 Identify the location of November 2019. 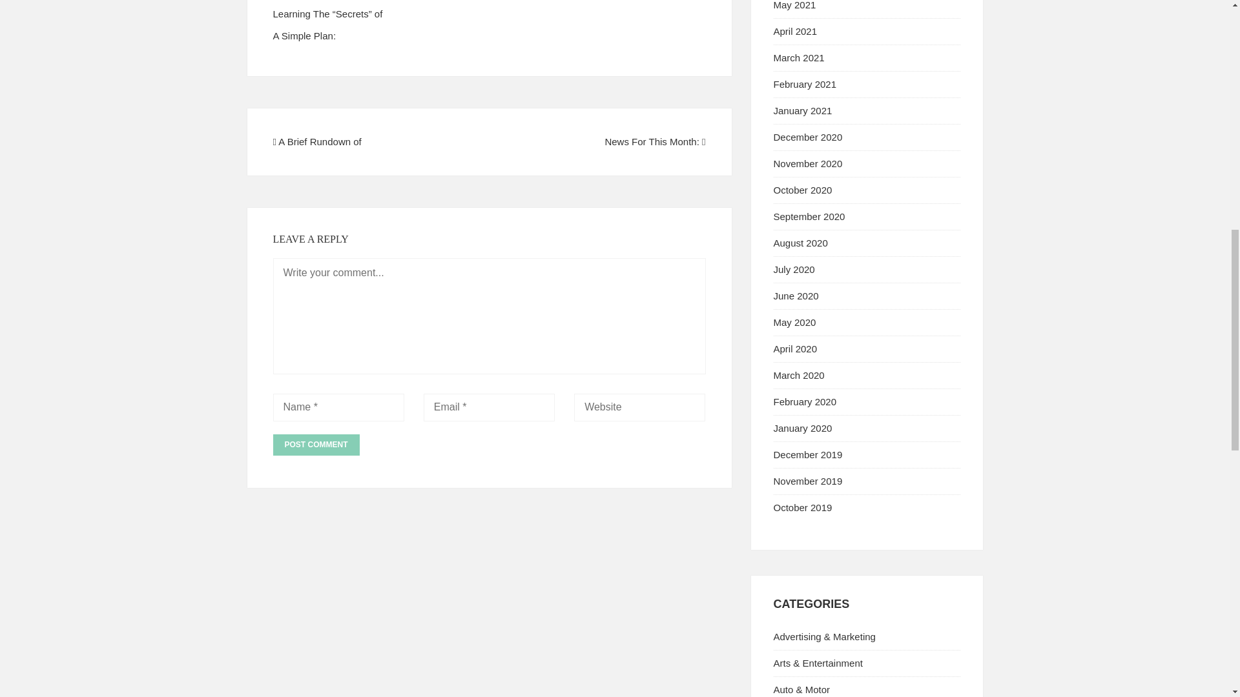
(809, 480).